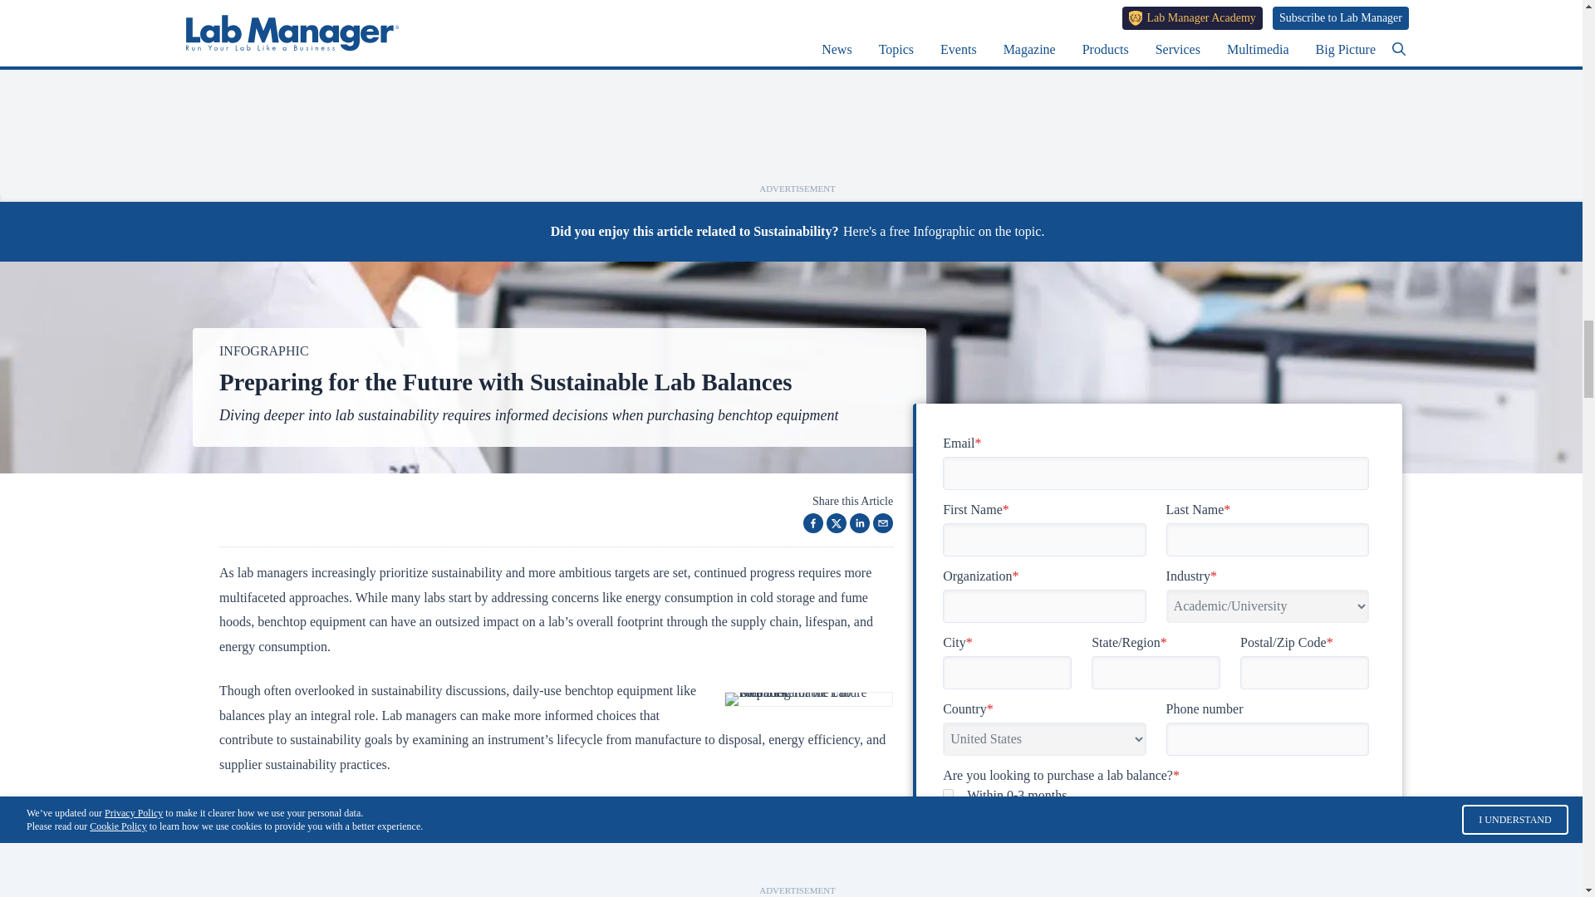 The height and width of the screenshot is (897, 1595). Describe the element at coordinates (808, 698) in the screenshot. I see `Preparing for the Future with Sustainable Lab Balances` at that location.